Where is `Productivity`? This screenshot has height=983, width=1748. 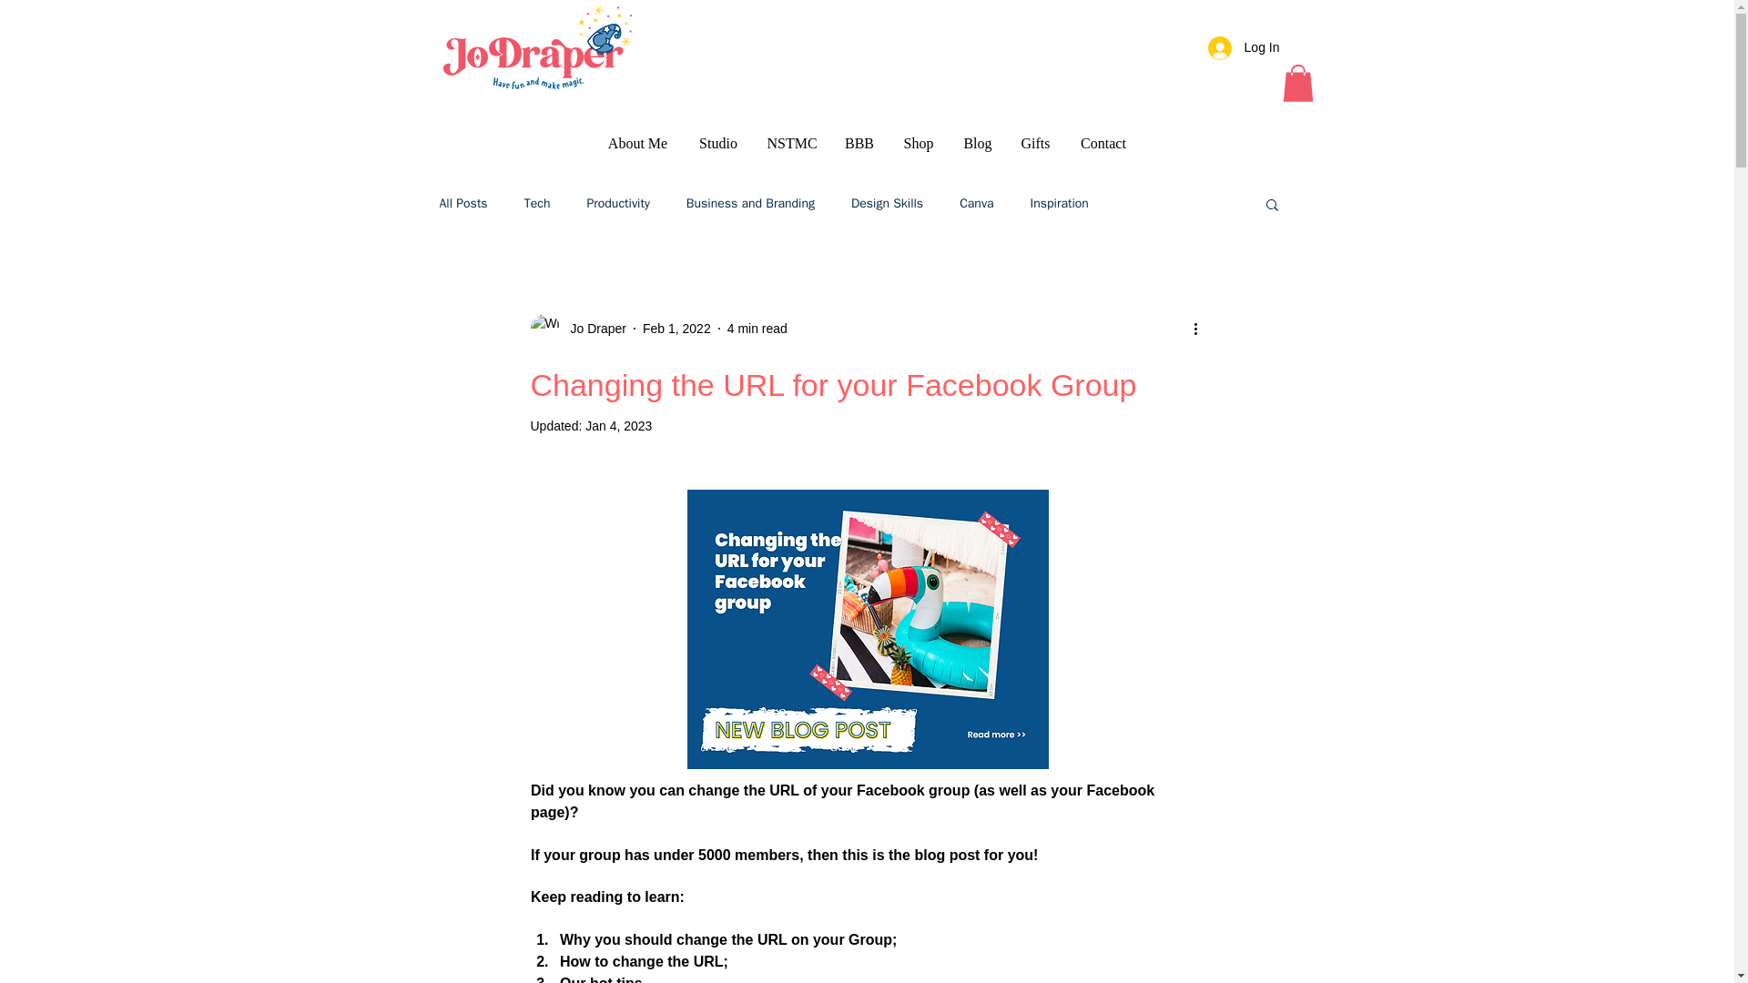
Productivity is located at coordinates (617, 204).